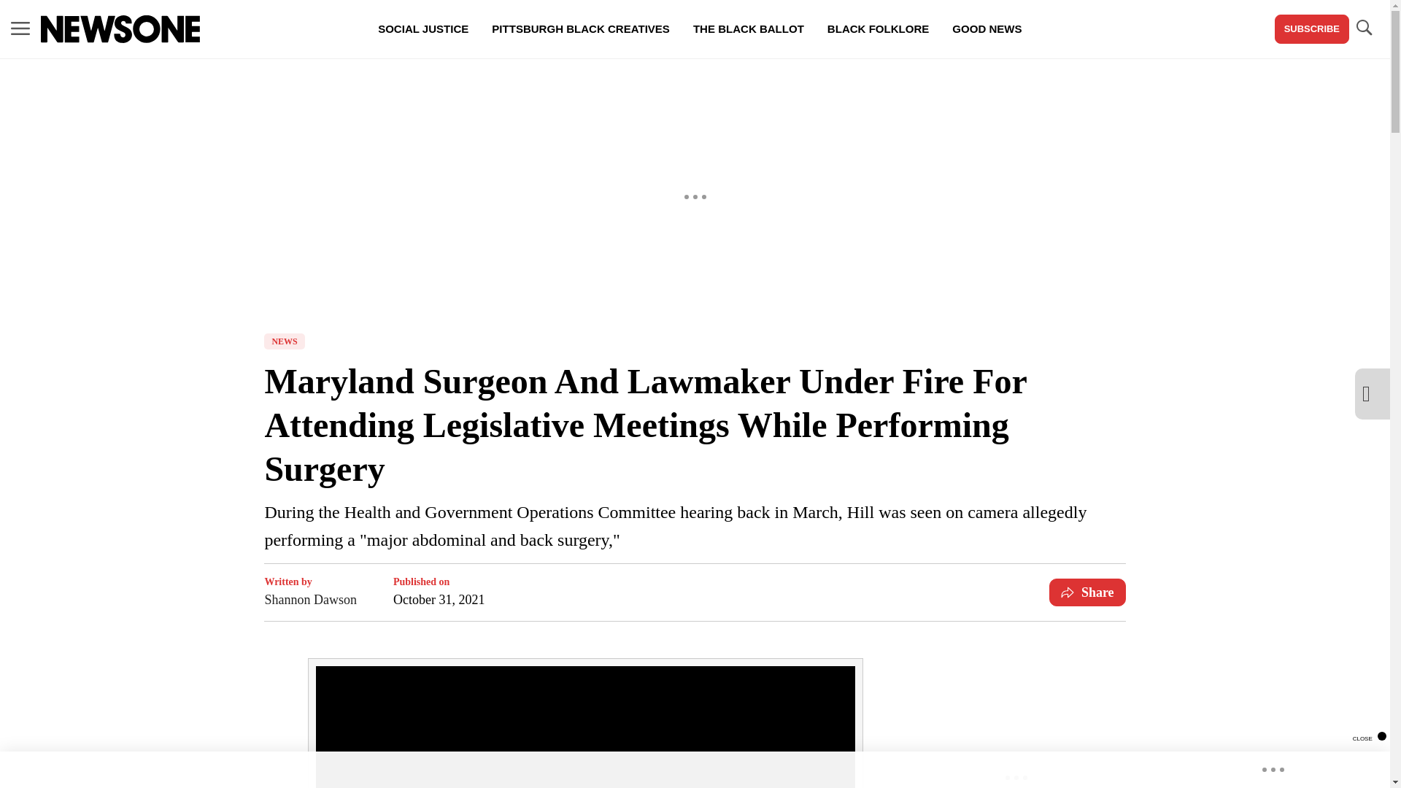 This screenshot has width=1401, height=788. I want to click on Share, so click(1087, 592).